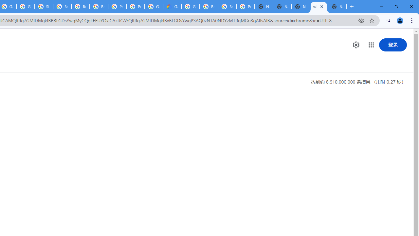 Image resolution: width=419 pixels, height=236 pixels. I want to click on Sign in - Google Accounts, so click(44, 7).